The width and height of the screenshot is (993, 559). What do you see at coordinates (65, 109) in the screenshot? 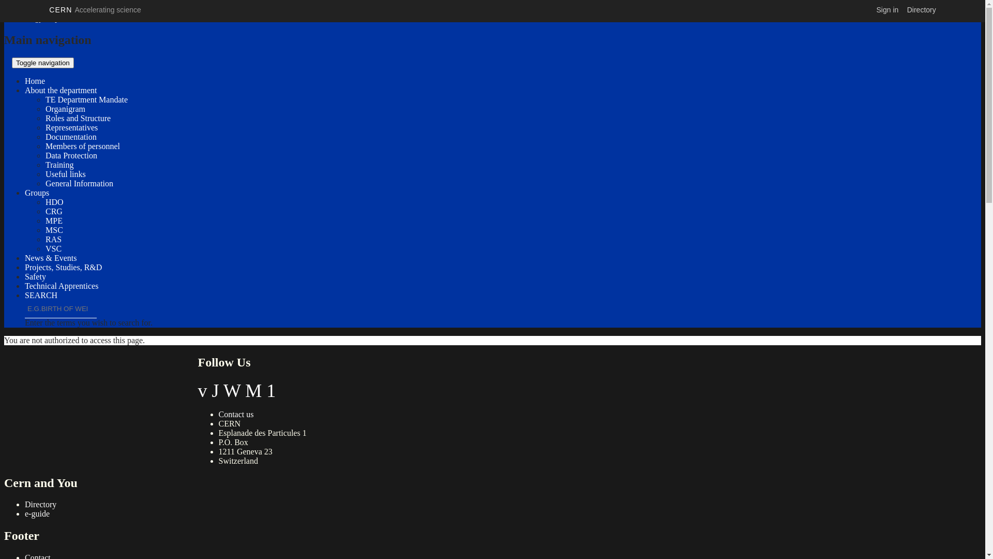
I see `Organigram` at bounding box center [65, 109].